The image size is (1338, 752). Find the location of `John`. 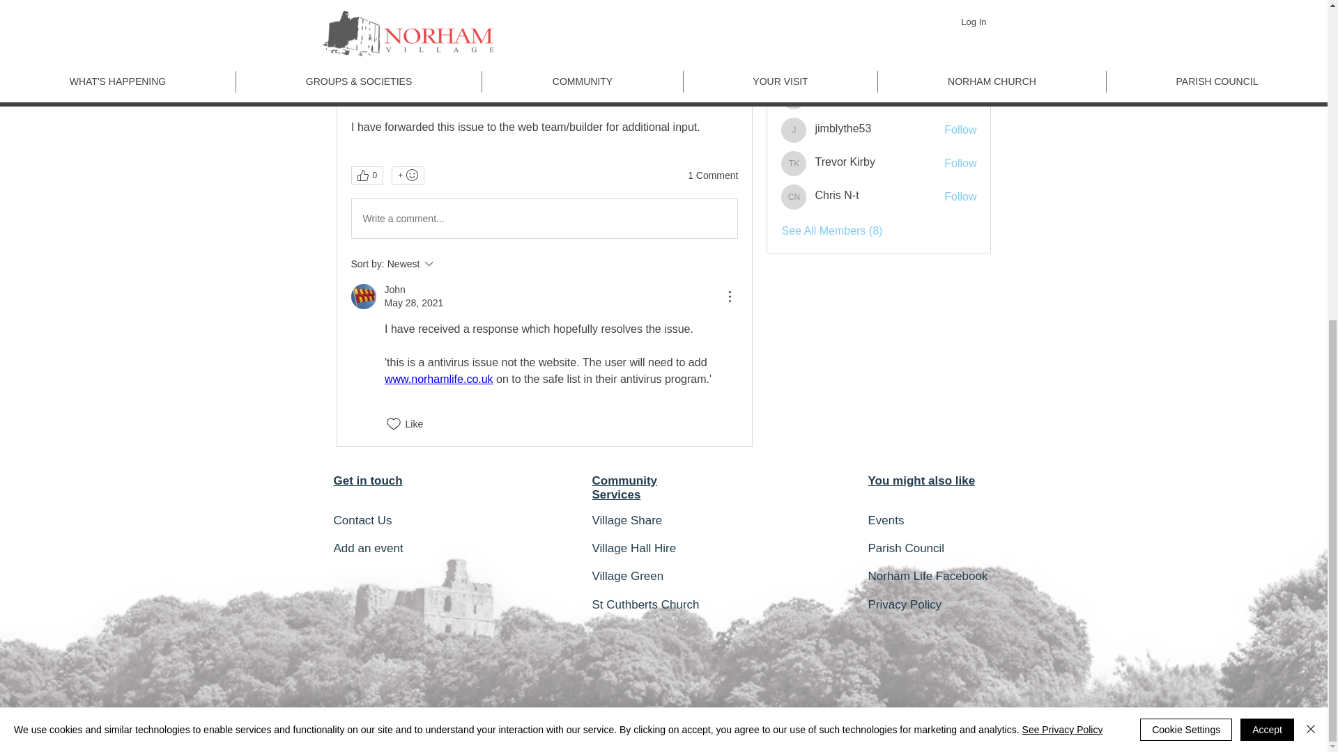

John is located at coordinates (363, 297).